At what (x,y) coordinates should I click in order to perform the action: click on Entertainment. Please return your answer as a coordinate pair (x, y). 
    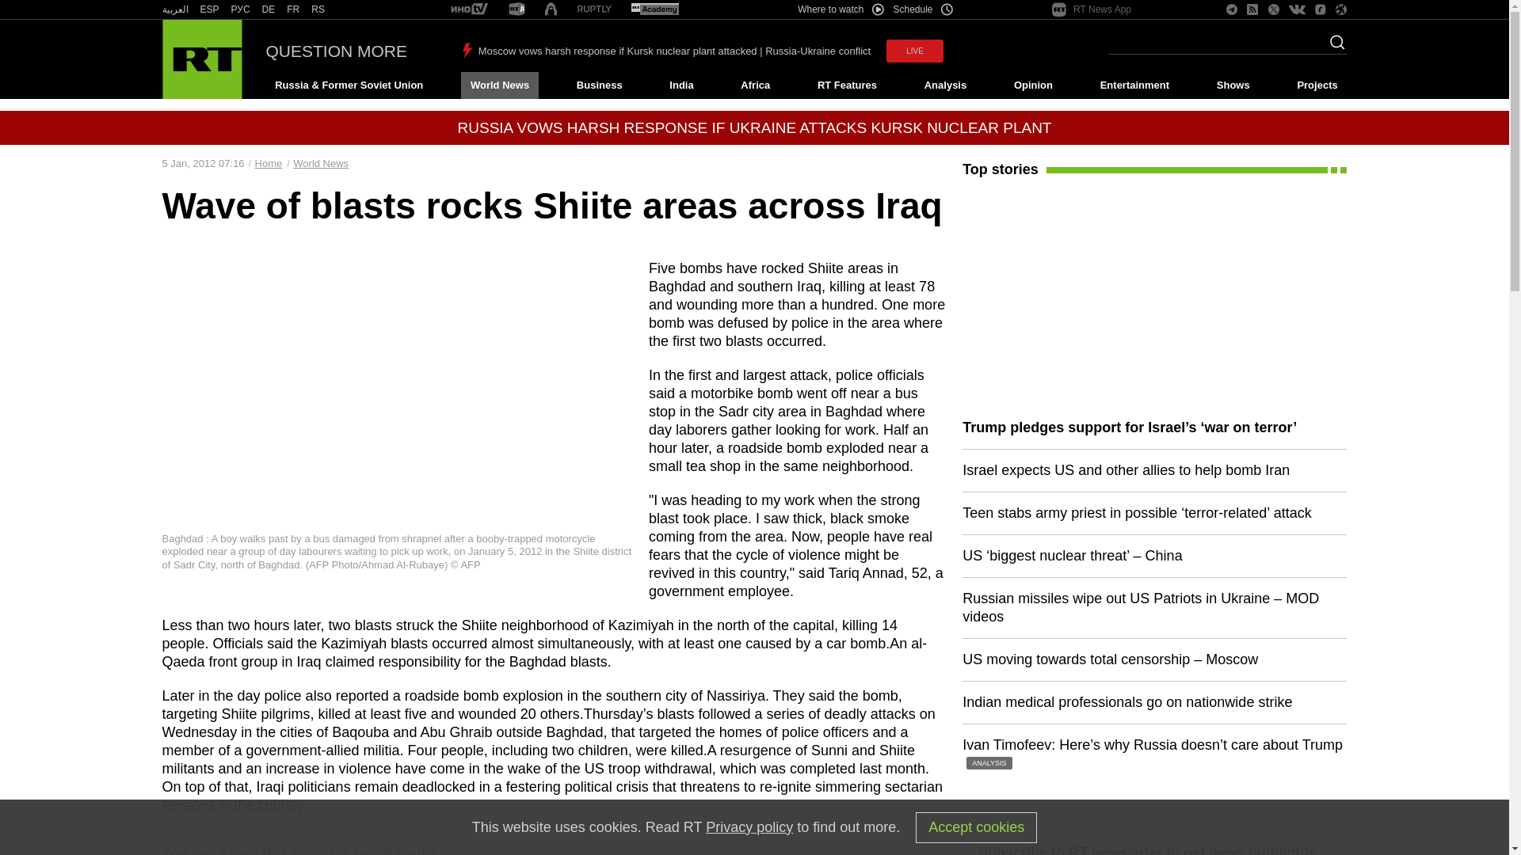
    Looking at the image, I should click on (1134, 85).